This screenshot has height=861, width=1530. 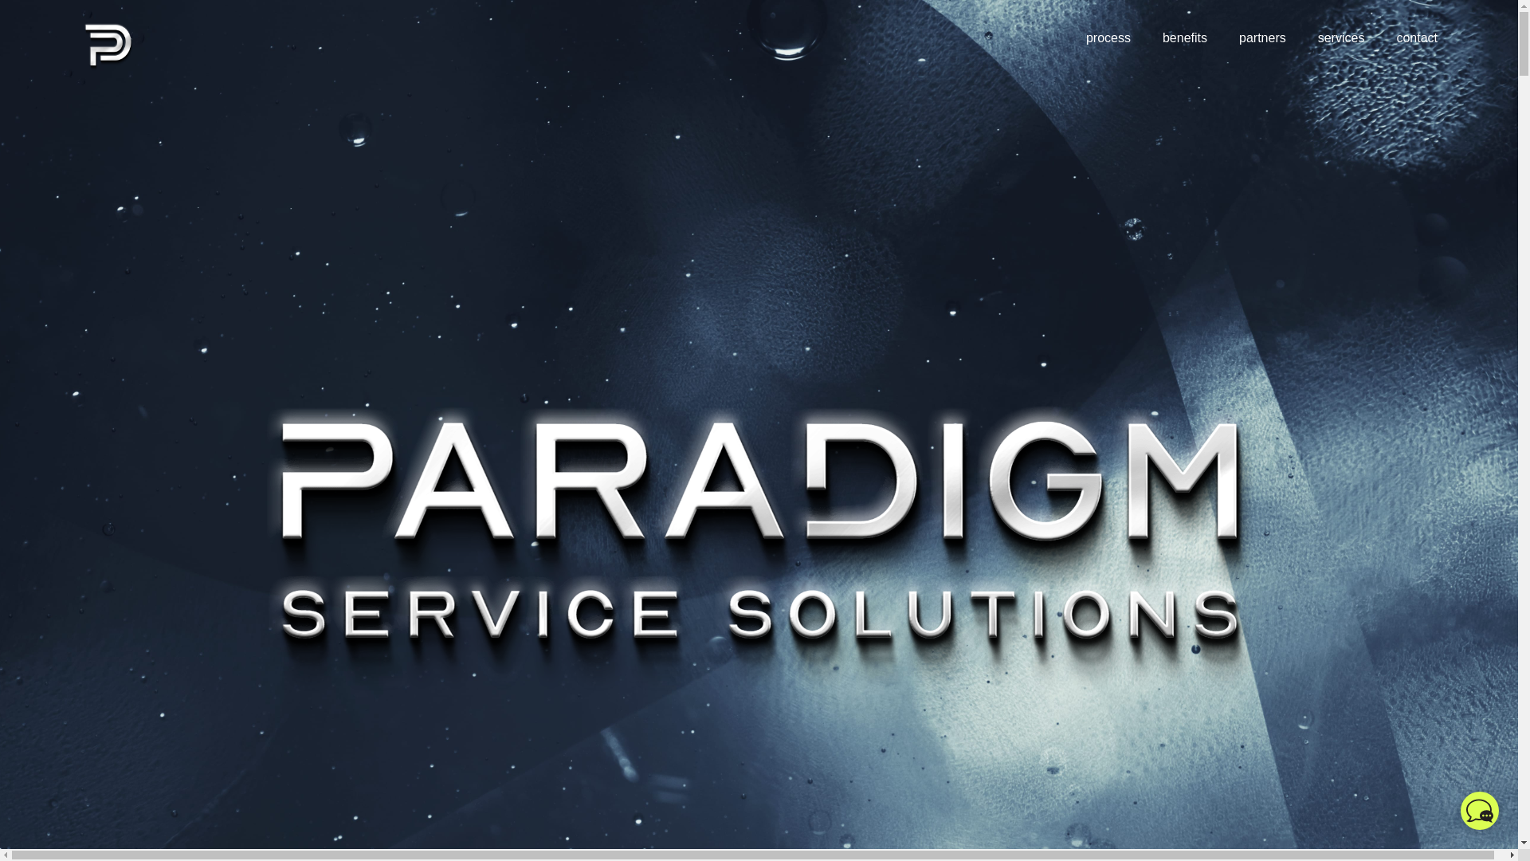 What do you see at coordinates (1262, 38) in the screenshot?
I see `partners` at bounding box center [1262, 38].